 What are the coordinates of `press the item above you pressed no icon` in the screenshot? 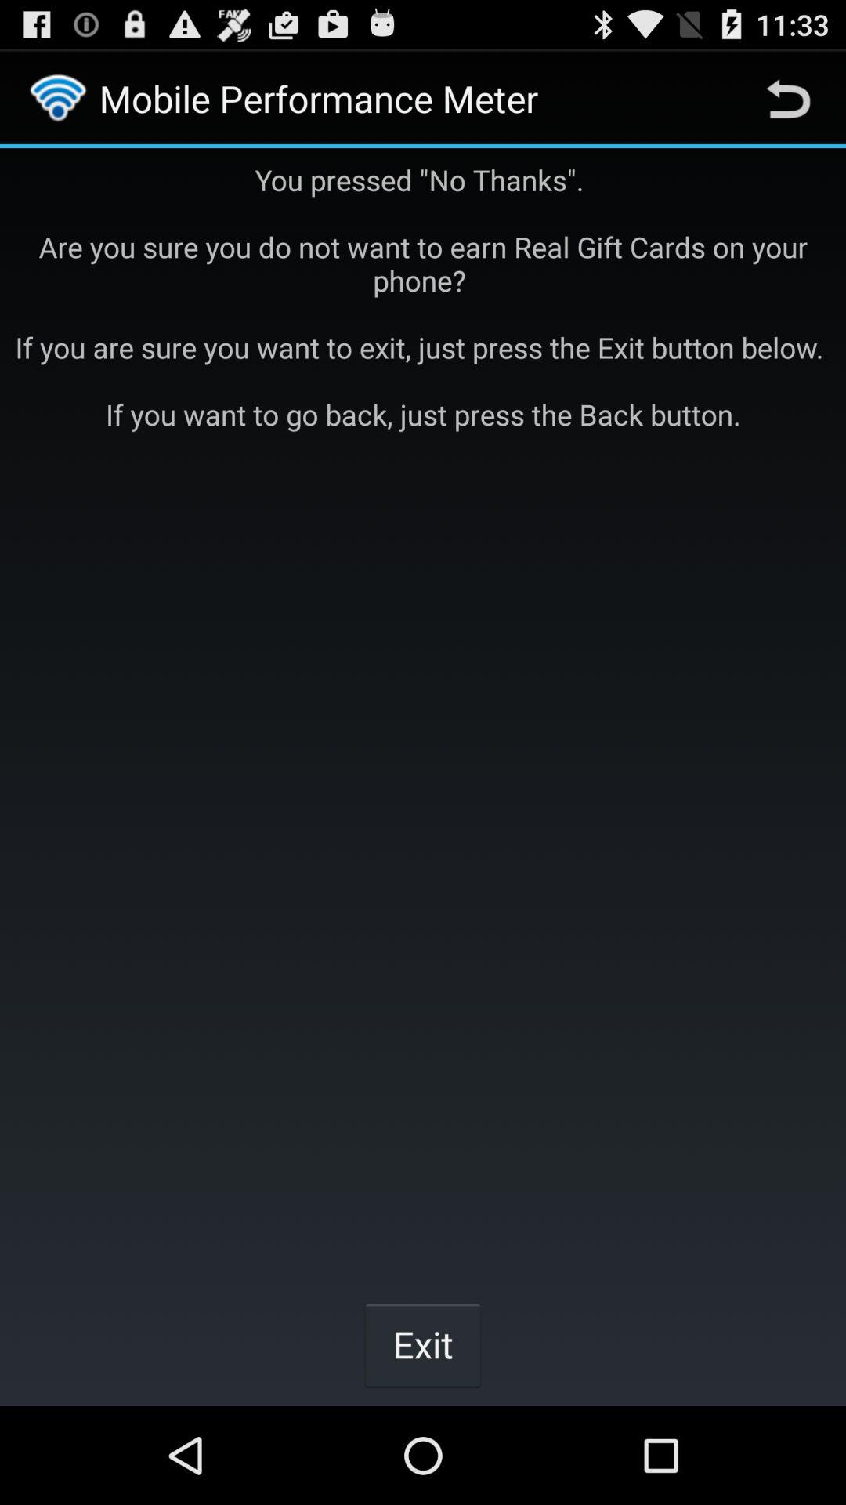 It's located at (788, 99).